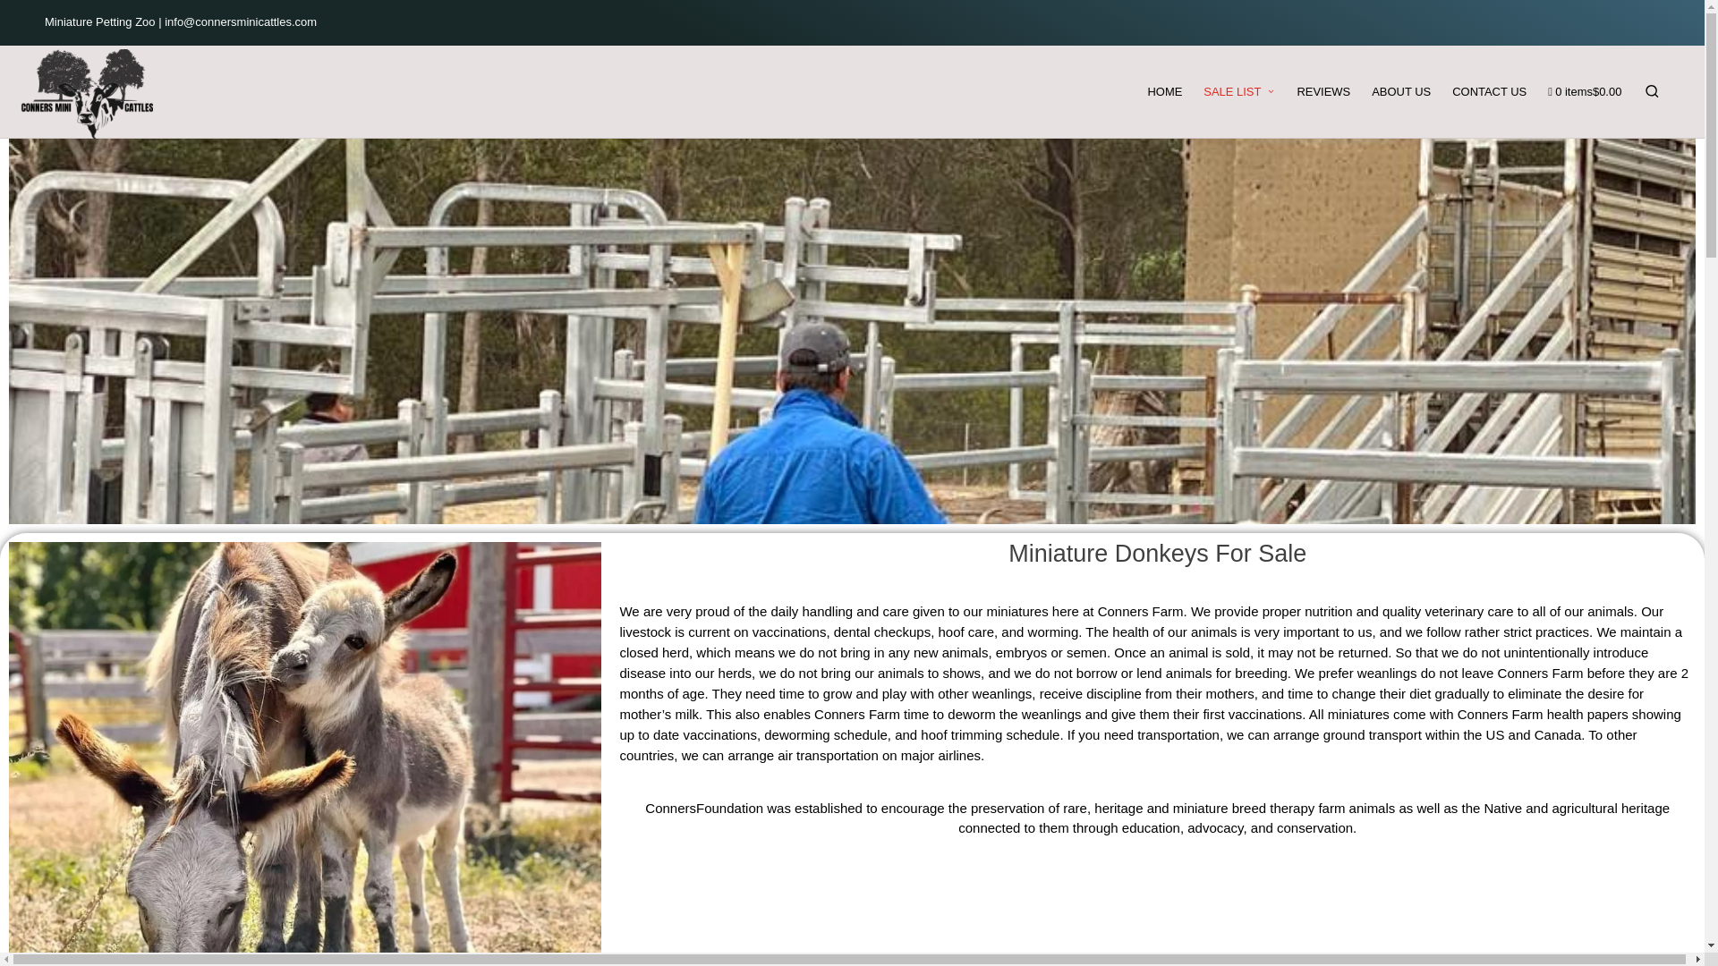 Image resolution: width=1718 pixels, height=966 pixels. Describe the element at coordinates (1238, 91) in the screenshot. I see `SALE LIST` at that location.